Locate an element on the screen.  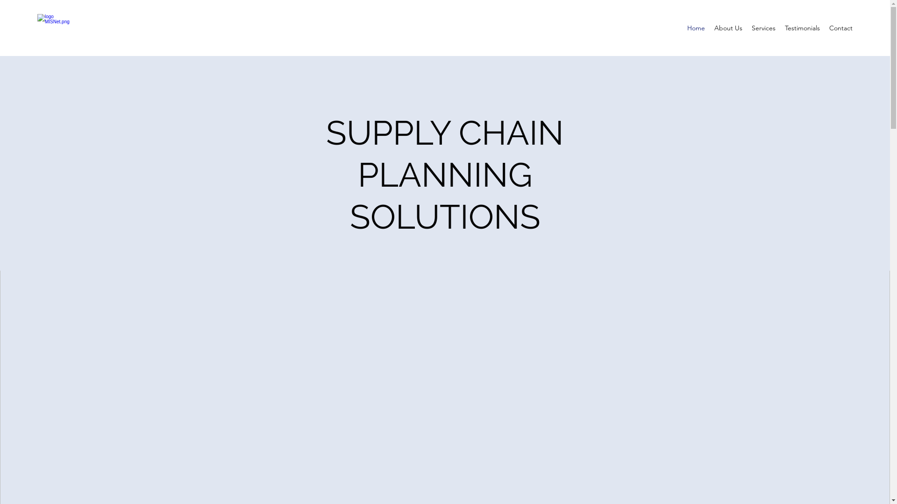
Testimonials is located at coordinates (803, 28).